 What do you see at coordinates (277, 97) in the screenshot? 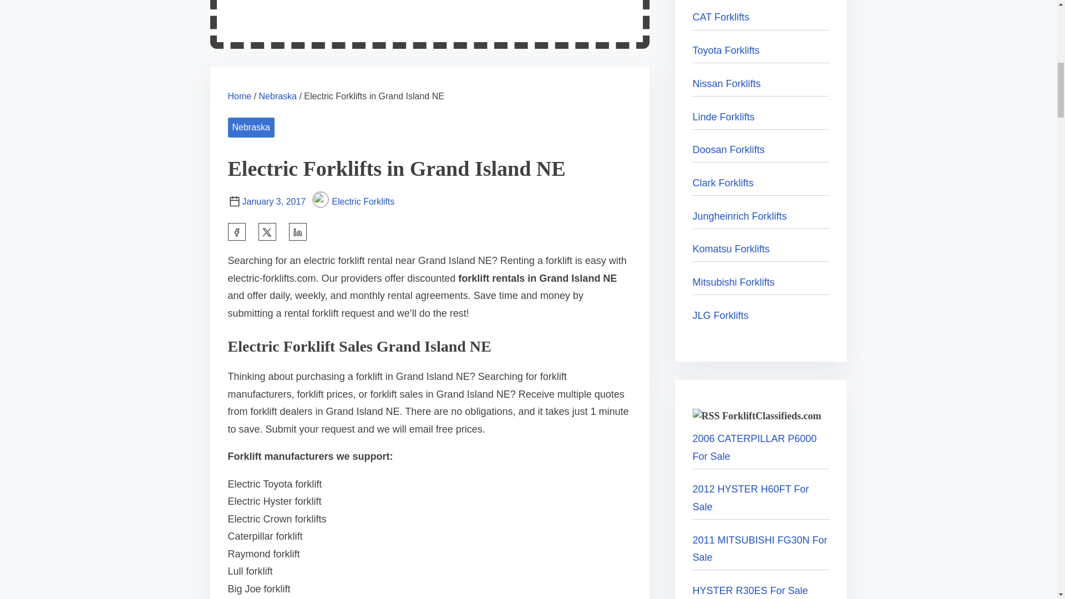
I see `Nebraska` at bounding box center [277, 97].